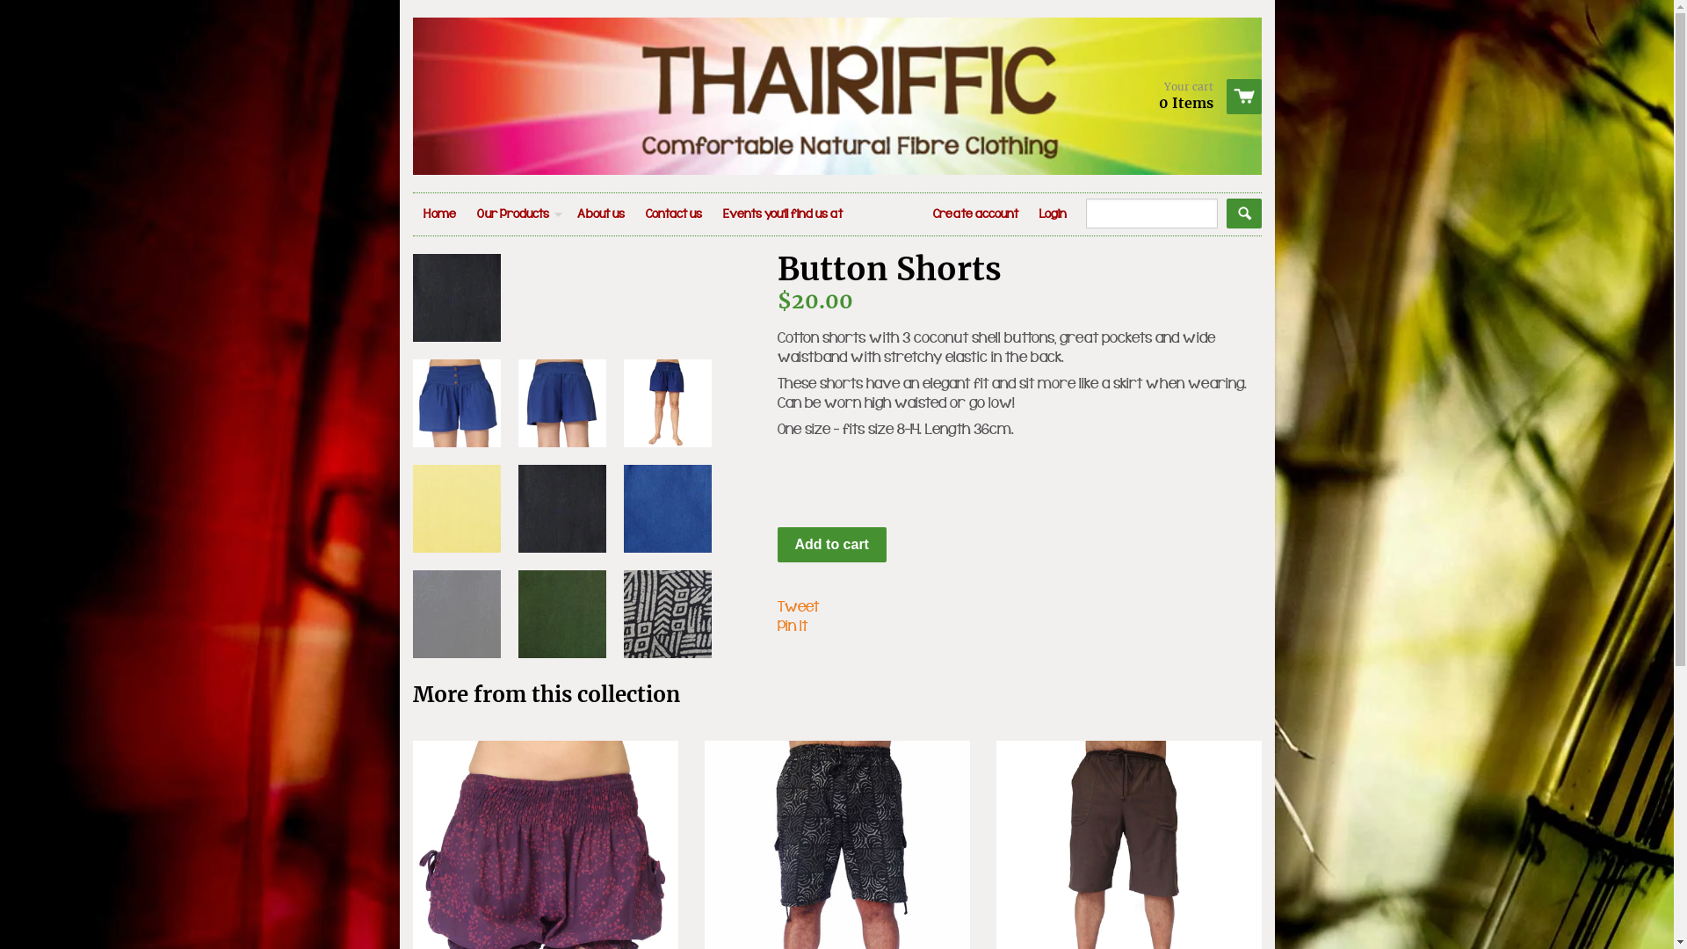 This screenshot has width=1687, height=949. Describe the element at coordinates (439, 214) in the screenshot. I see `Home` at that location.